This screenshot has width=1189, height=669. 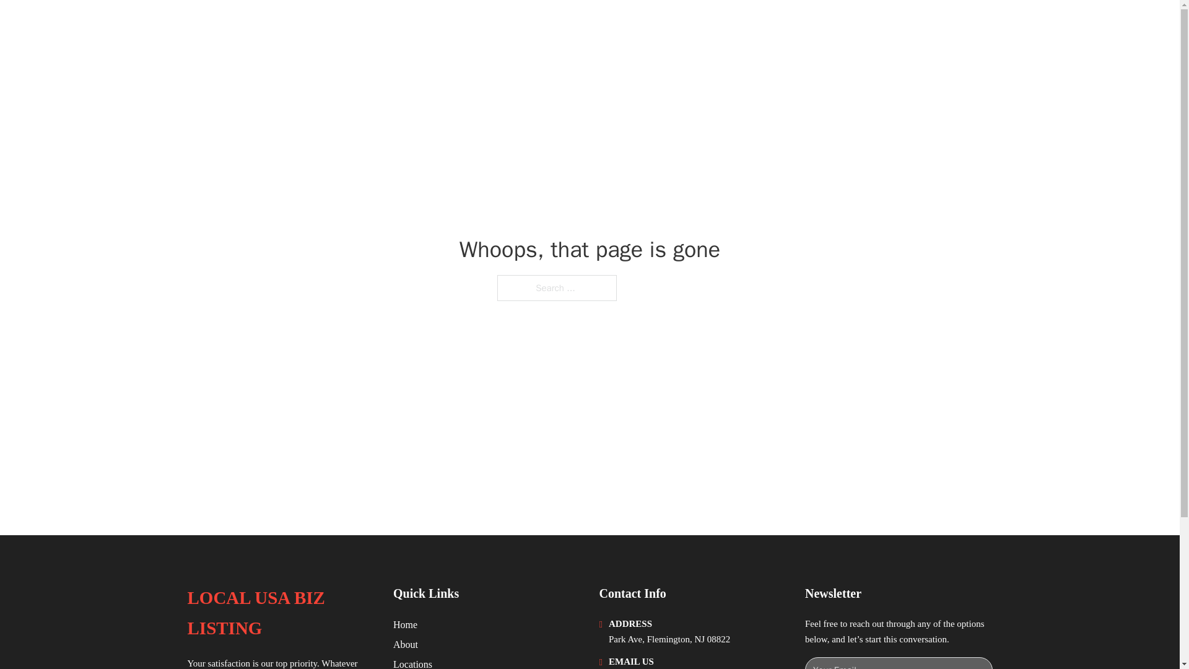 I want to click on LOCATIONS, so click(x=897, y=26).